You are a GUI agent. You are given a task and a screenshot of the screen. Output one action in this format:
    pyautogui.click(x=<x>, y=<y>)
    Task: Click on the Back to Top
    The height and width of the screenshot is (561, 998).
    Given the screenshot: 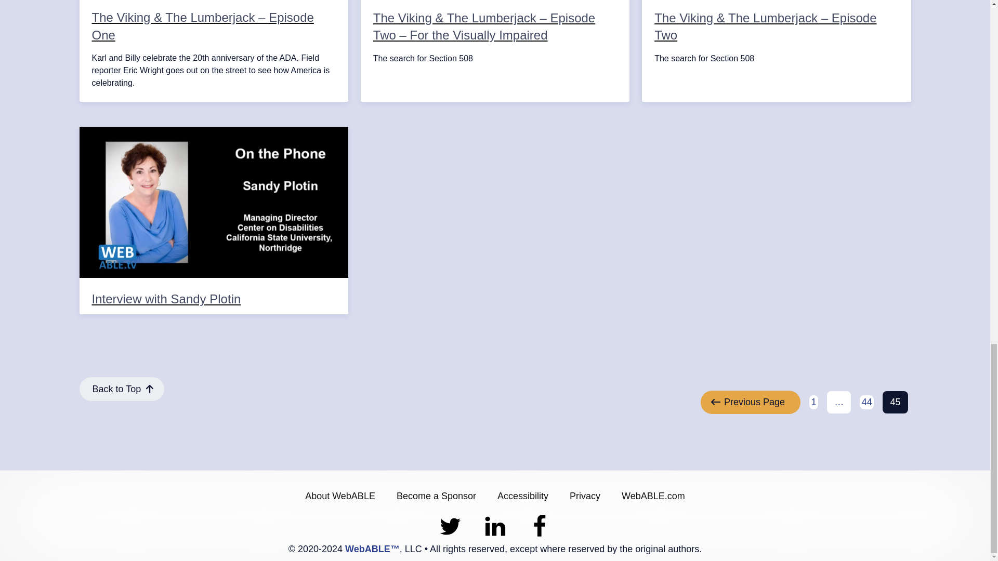 What is the action you would take?
    pyautogui.click(x=122, y=389)
    